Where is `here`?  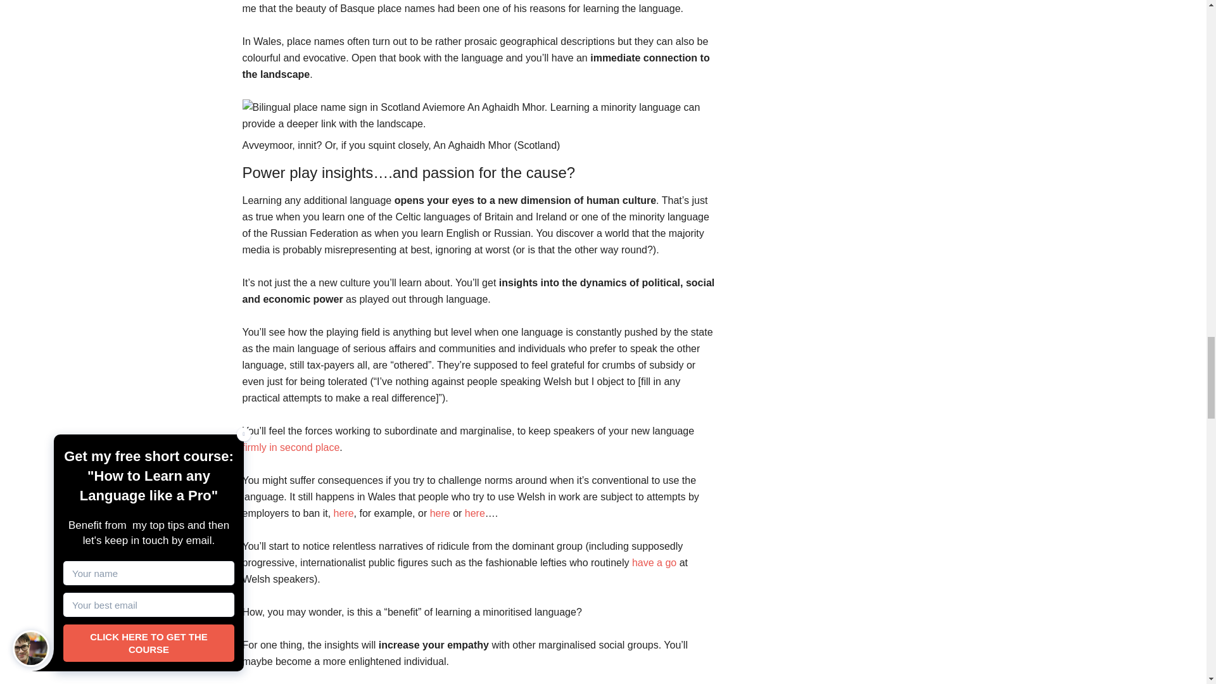 here is located at coordinates (475, 513).